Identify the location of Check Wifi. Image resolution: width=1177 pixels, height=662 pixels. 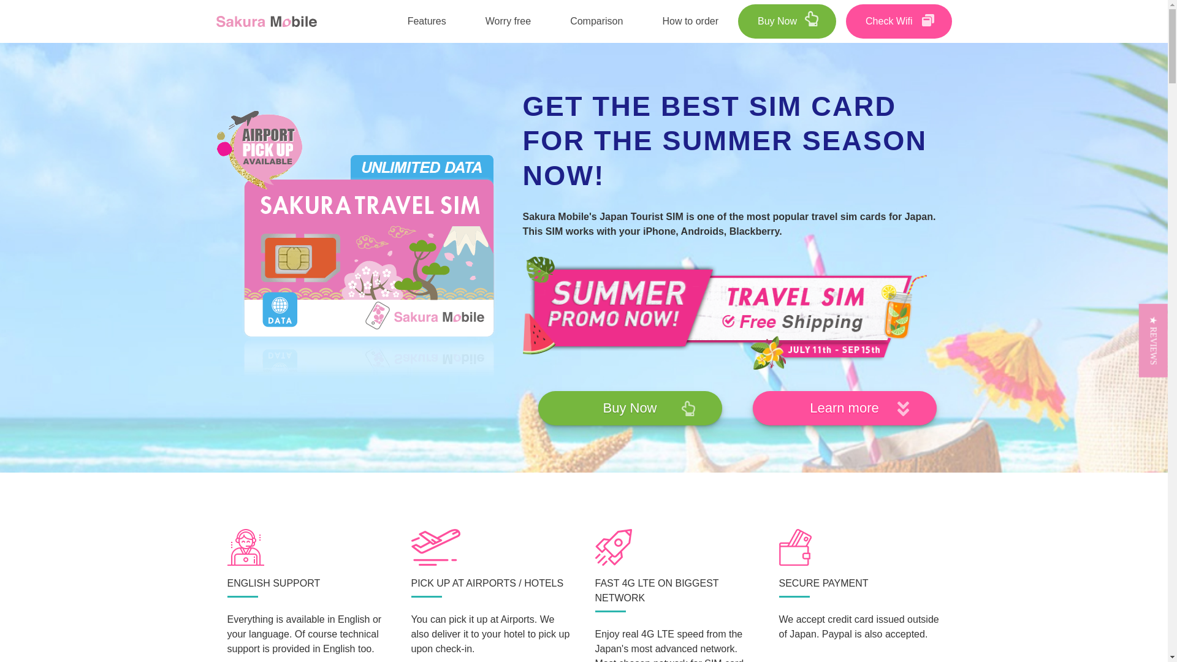
(899, 21).